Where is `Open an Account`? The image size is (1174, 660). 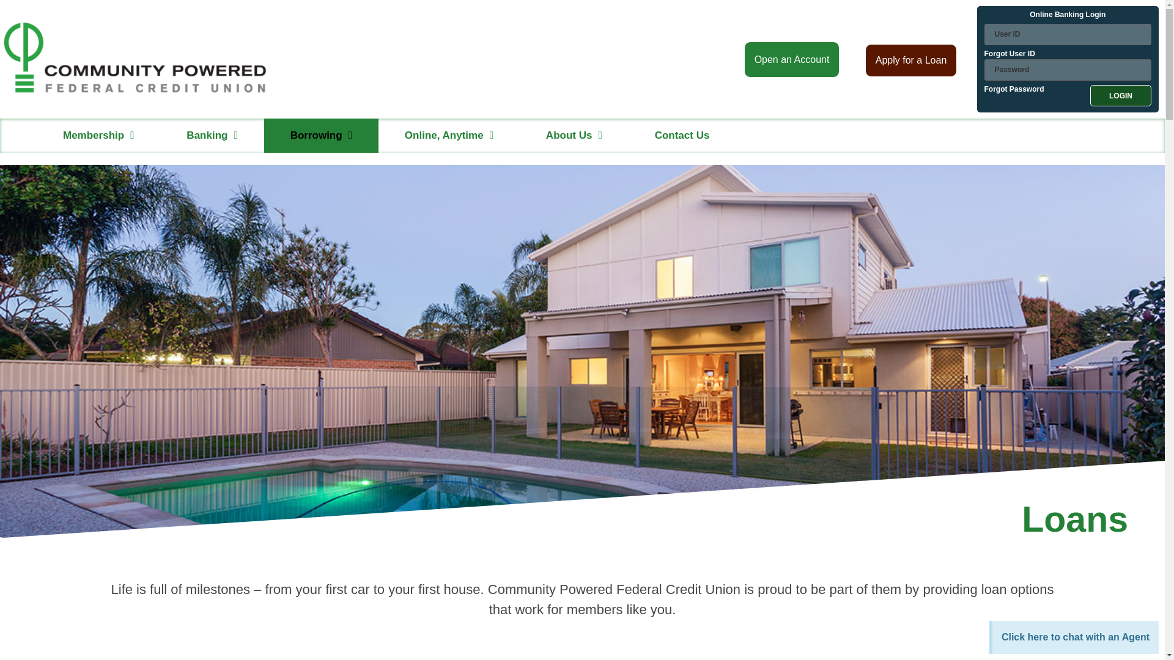 Open an Account is located at coordinates (792, 60).